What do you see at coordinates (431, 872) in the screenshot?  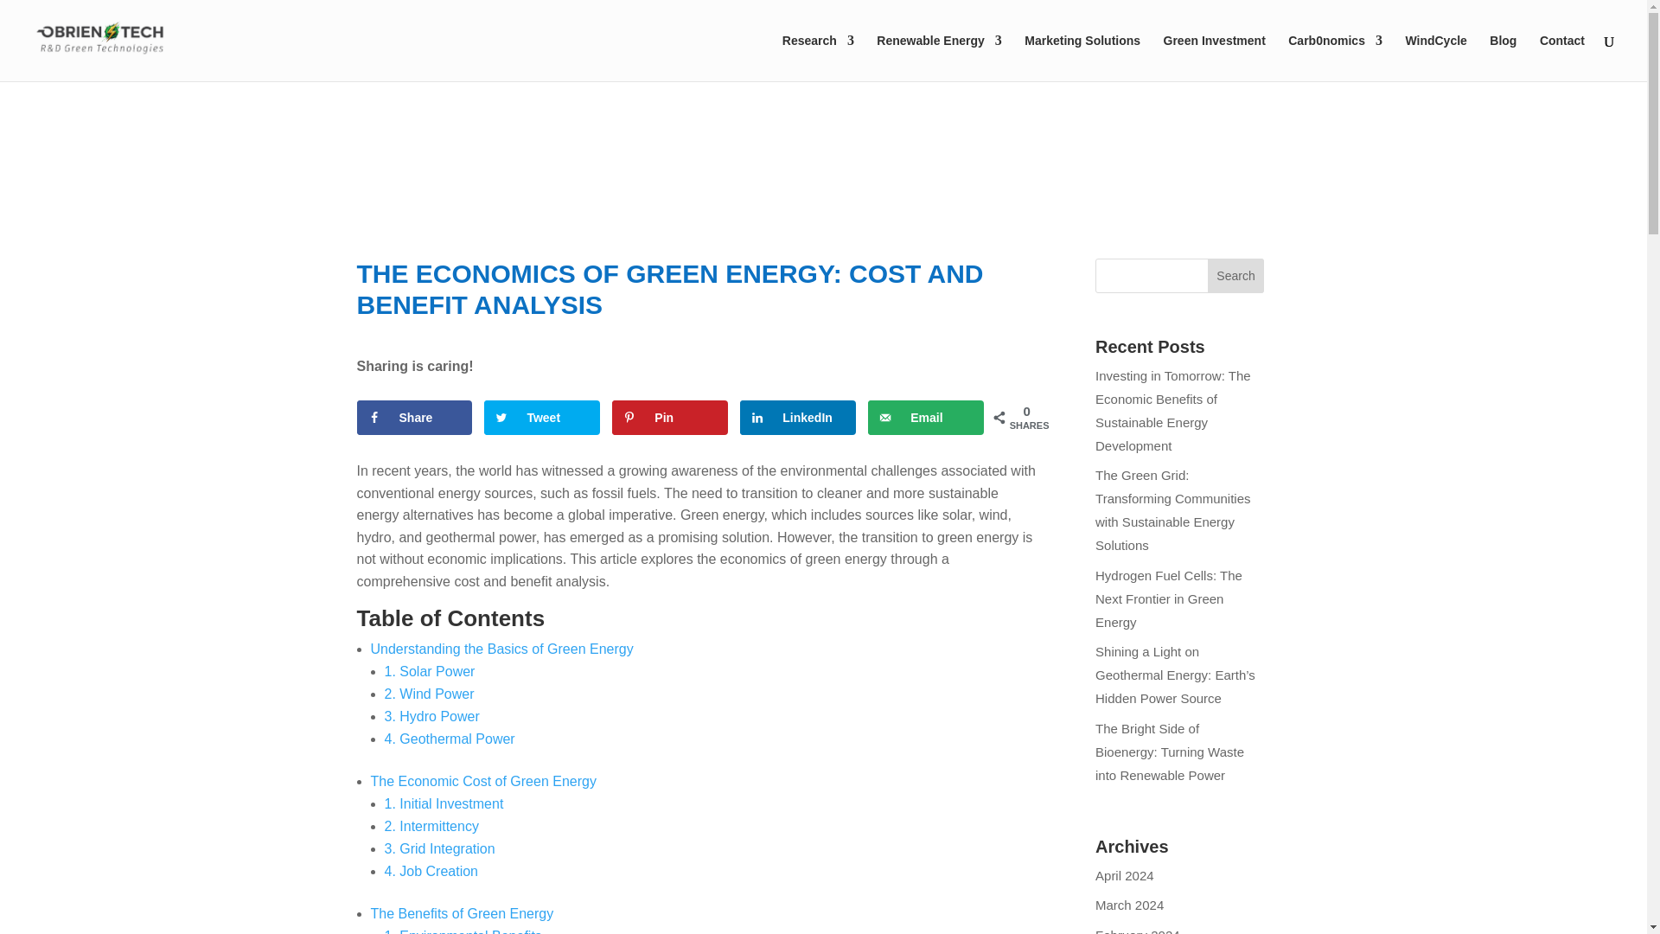 I see `4. Job Creation` at bounding box center [431, 872].